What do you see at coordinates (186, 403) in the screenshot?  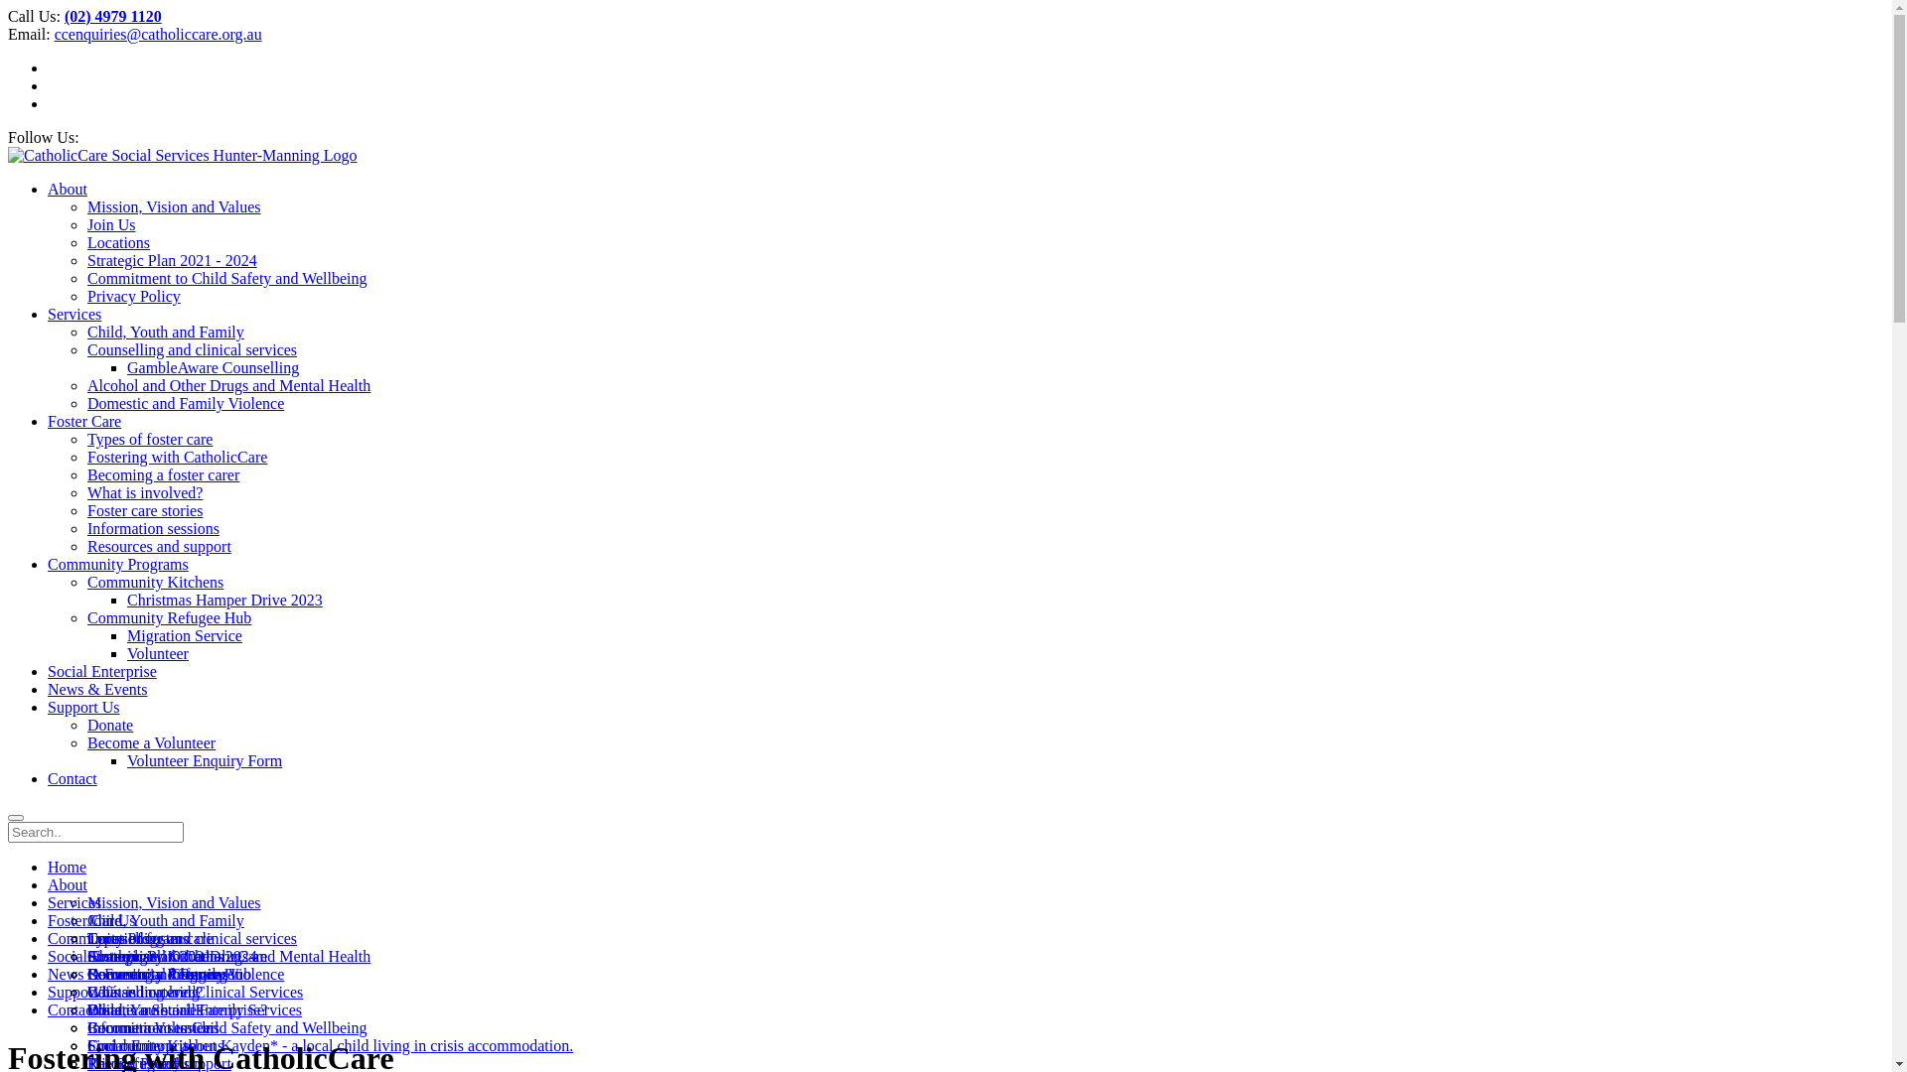 I see `Domestic and Family Violence` at bounding box center [186, 403].